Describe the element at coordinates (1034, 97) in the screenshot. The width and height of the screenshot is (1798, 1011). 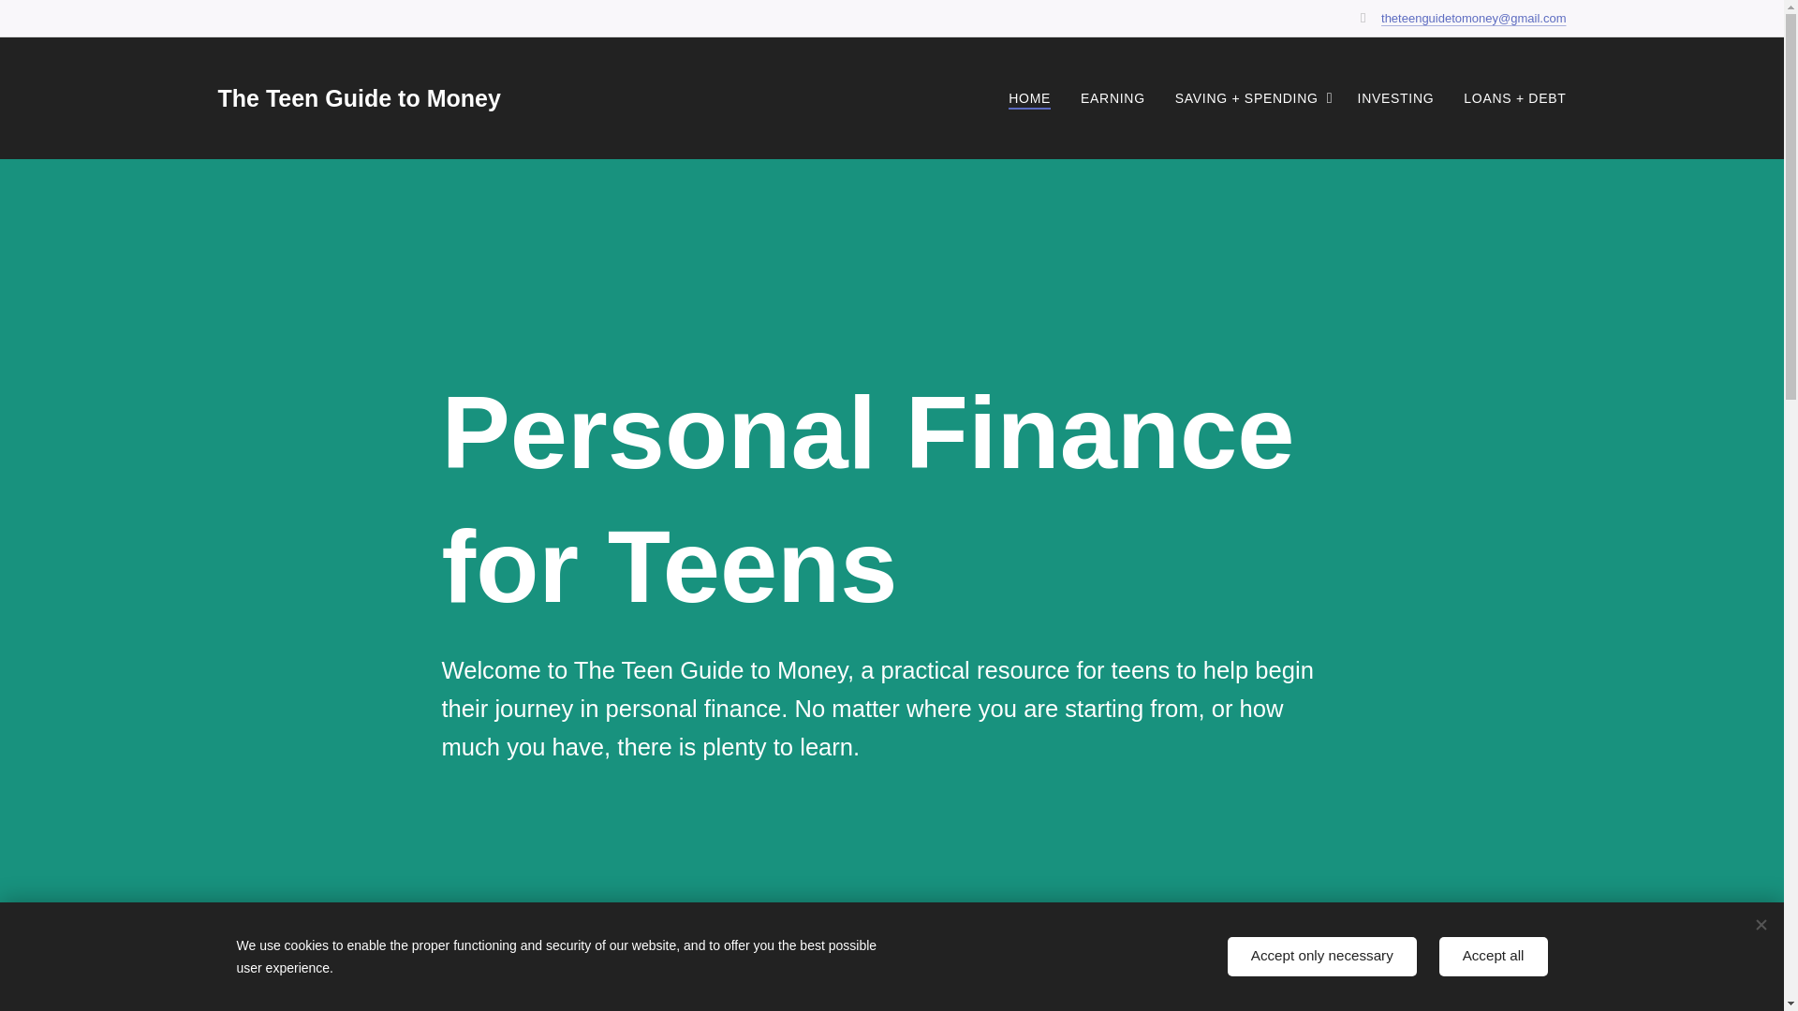
I see `HOME` at that location.